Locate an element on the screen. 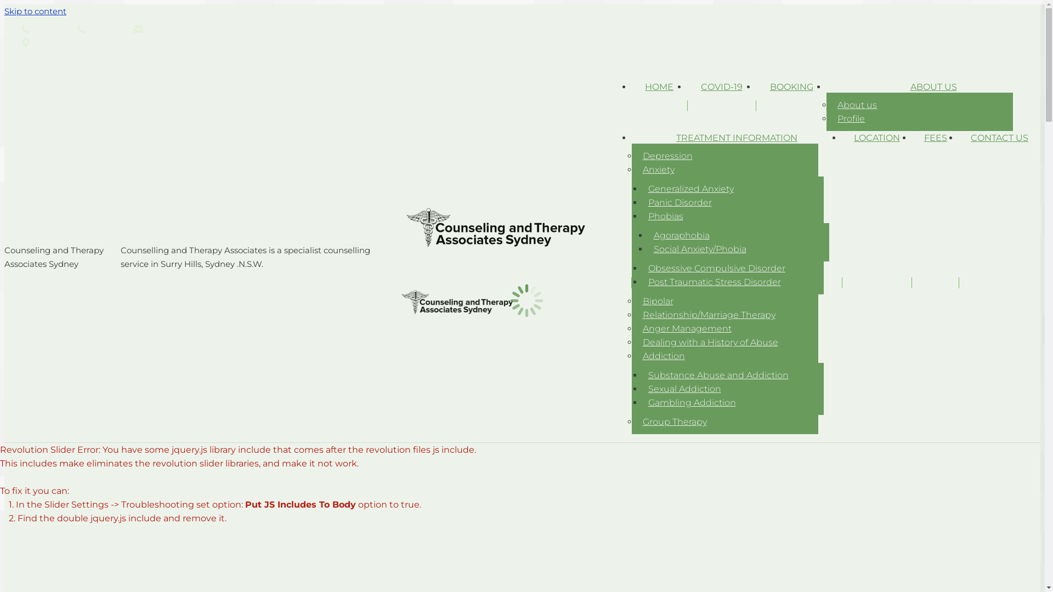 This screenshot has height=592, width=1053. Depression is located at coordinates (668, 156).